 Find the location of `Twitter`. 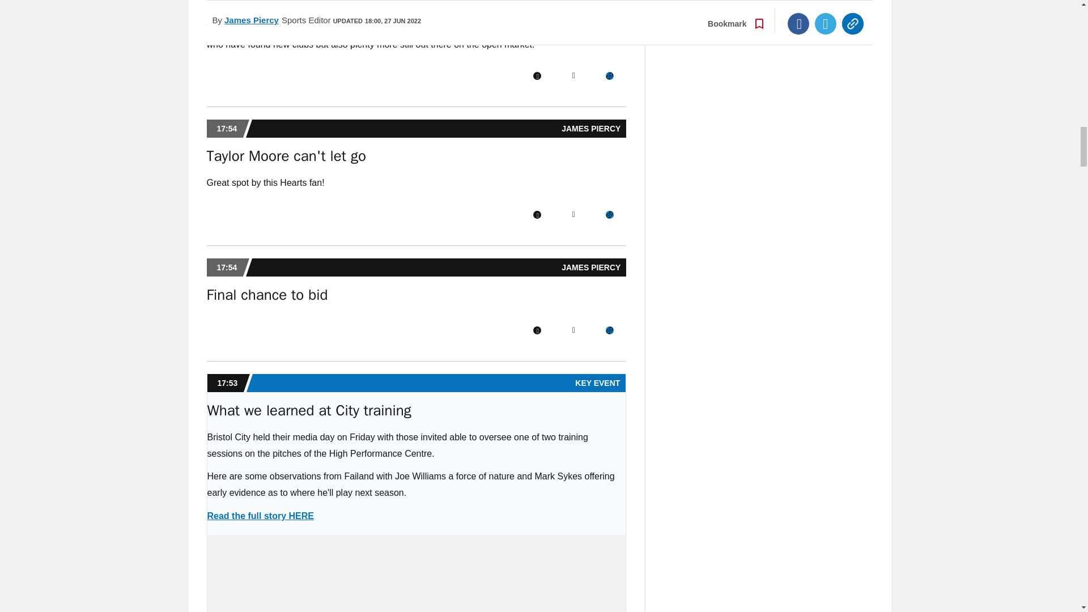

Twitter is located at coordinates (573, 214).